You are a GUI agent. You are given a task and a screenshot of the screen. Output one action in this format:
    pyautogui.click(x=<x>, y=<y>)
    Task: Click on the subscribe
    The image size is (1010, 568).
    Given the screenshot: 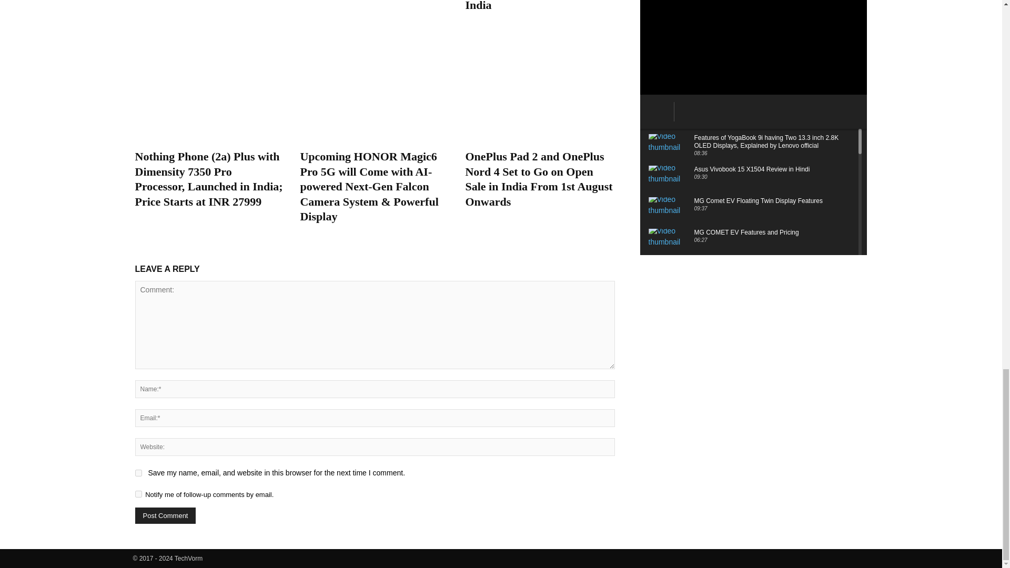 What is the action you would take?
    pyautogui.click(x=138, y=494)
    